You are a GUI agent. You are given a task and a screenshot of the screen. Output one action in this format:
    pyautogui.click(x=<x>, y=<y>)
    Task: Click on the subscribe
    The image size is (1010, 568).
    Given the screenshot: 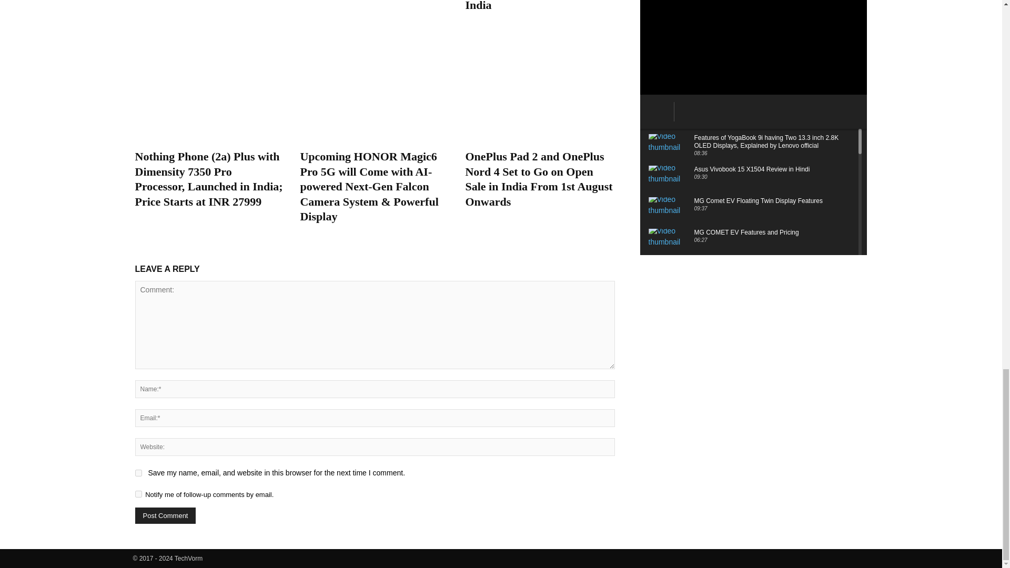 What is the action you would take?
    pyautogui.click(x=138, y=494)
    